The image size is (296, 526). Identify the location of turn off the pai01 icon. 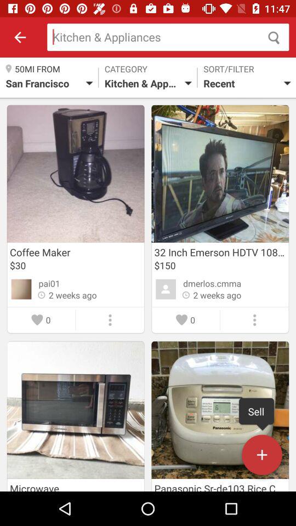
(49, 283).